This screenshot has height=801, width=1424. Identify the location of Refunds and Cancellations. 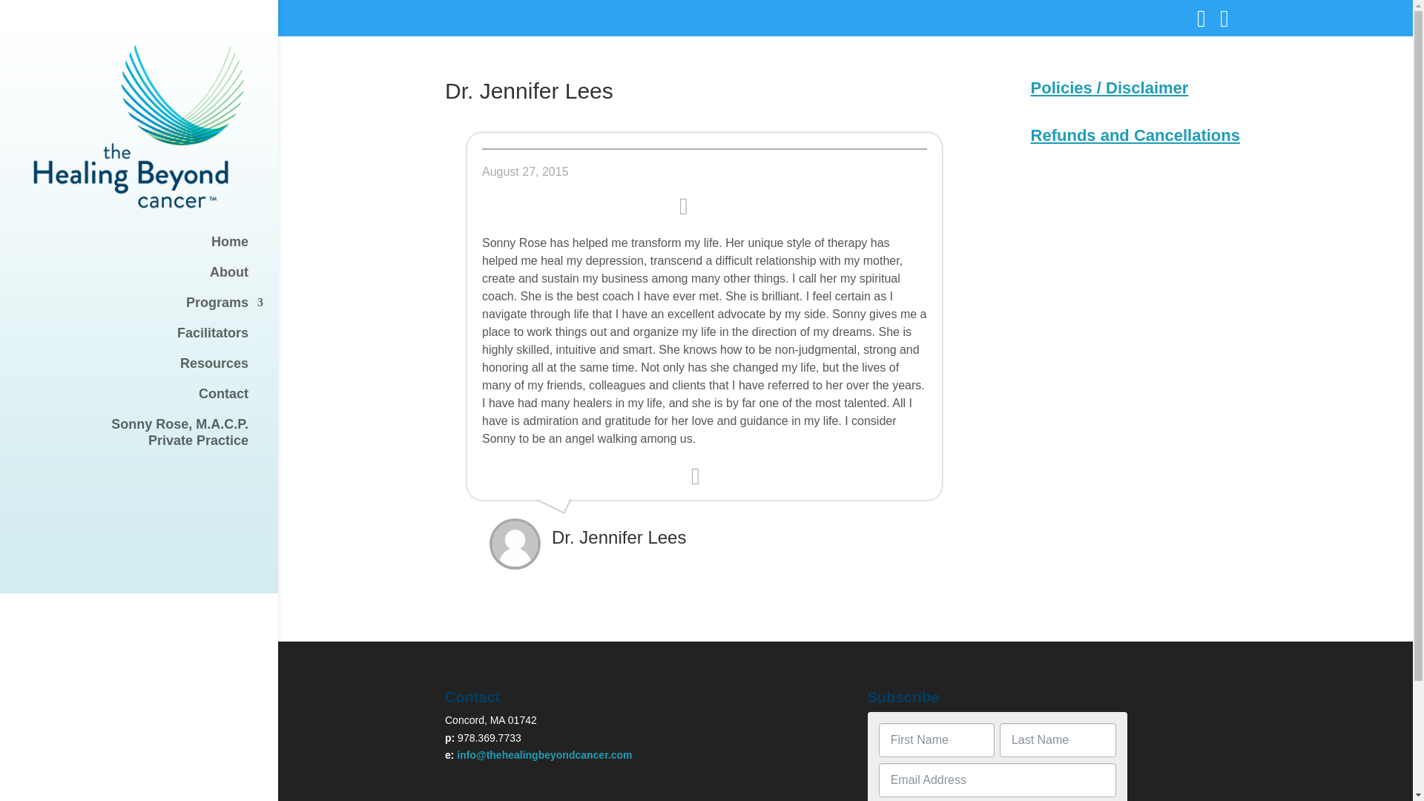
(1135, 135).